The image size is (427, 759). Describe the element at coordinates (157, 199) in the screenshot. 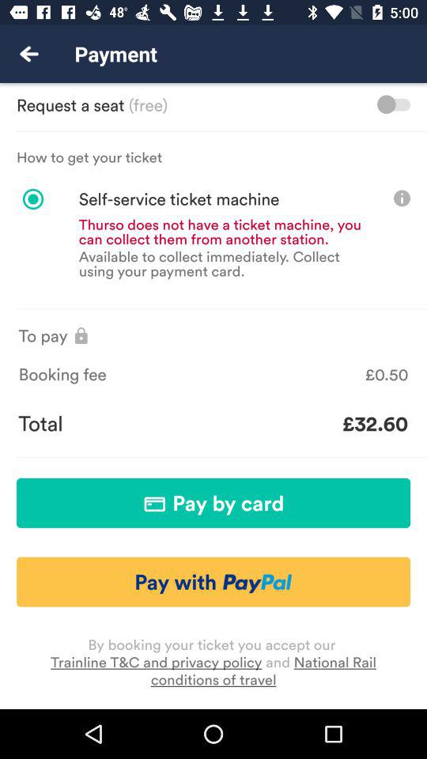

I see `turn on the icon below the how to get item` at that location.